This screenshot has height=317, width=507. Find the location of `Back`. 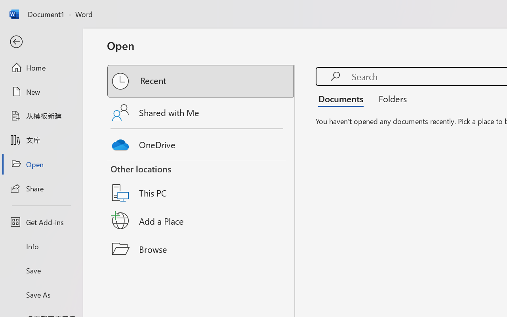

Back is located at coordinates (41, 42).